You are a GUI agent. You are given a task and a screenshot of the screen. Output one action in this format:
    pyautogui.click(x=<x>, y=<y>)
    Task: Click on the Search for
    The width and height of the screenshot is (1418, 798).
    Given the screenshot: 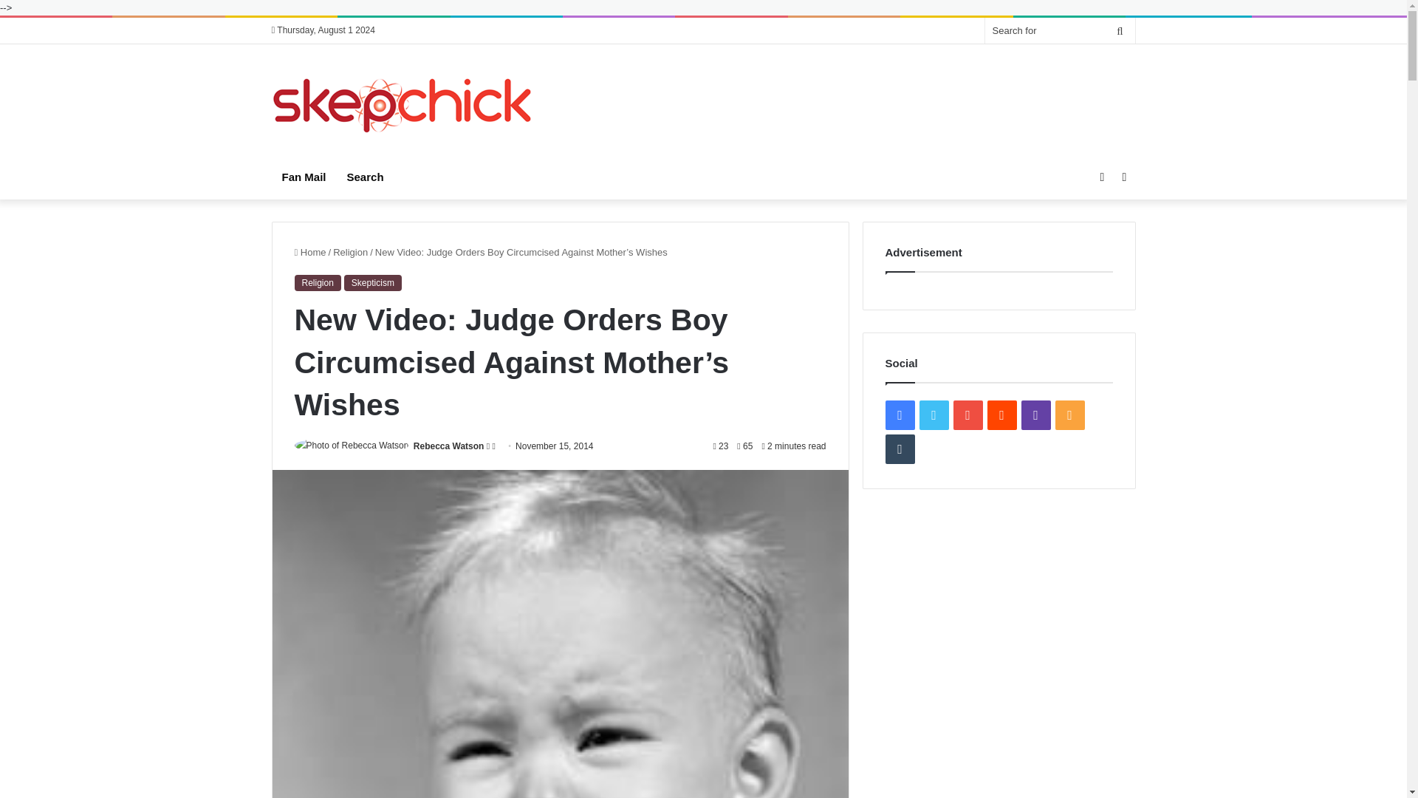 What is the action you would take?
    pyautogui.click(x=1061, y=30)
    